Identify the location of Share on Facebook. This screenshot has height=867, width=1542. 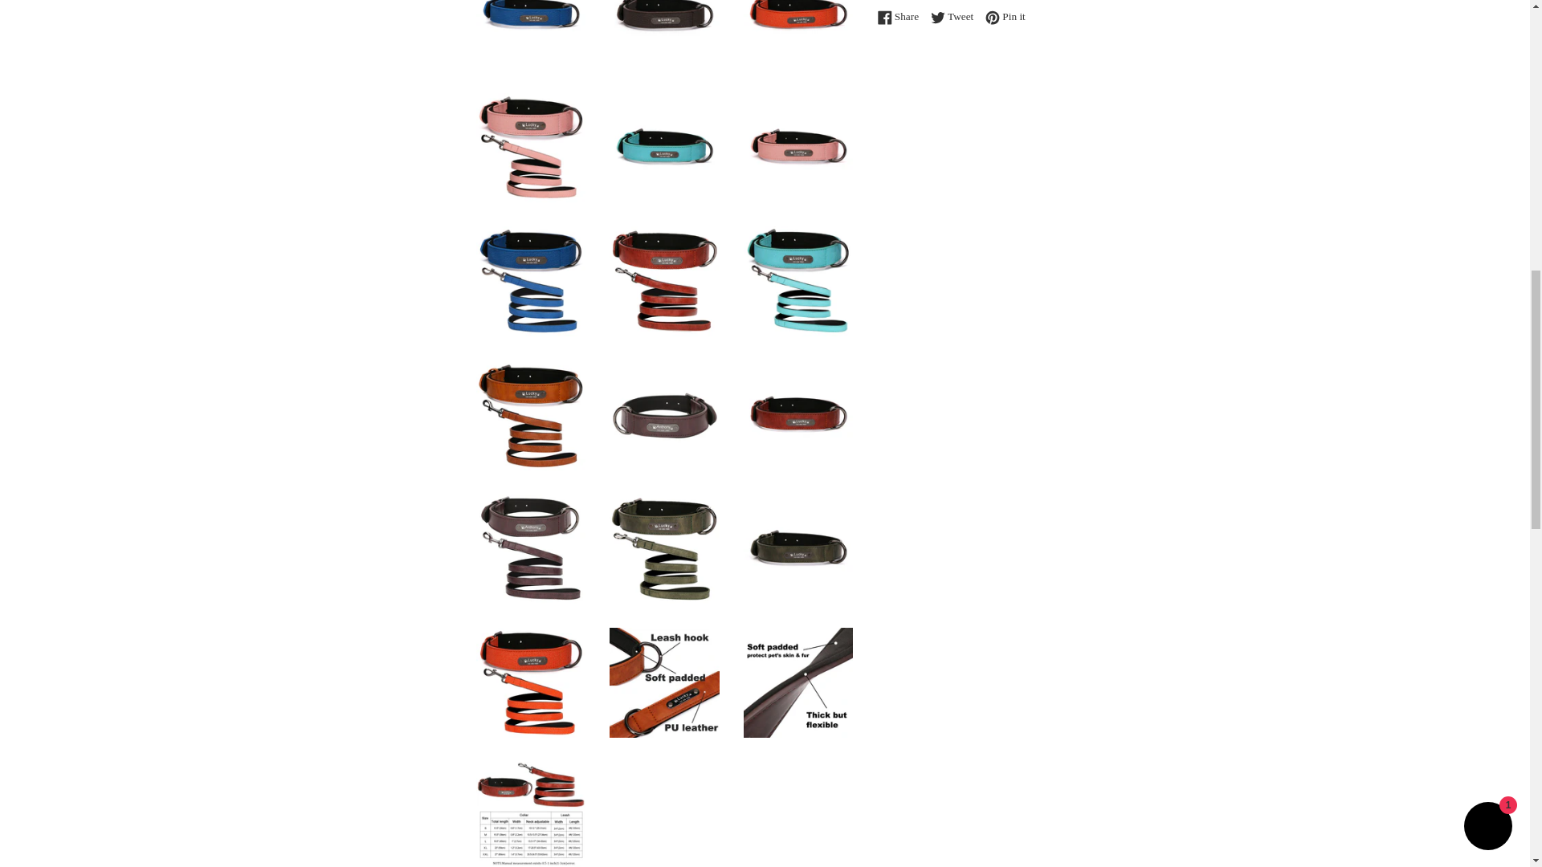
(901, 16).